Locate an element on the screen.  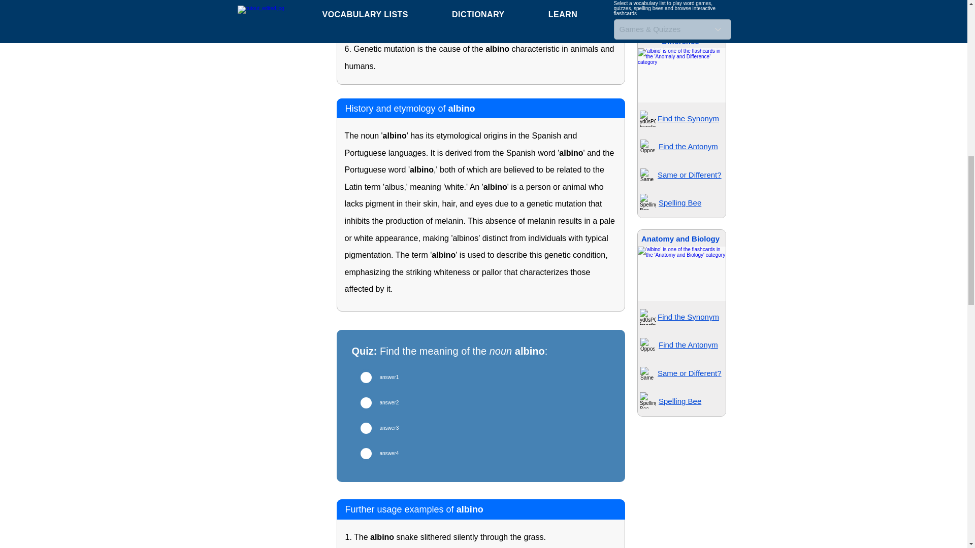
Find the Synonym is located at coordinates (688, 118).